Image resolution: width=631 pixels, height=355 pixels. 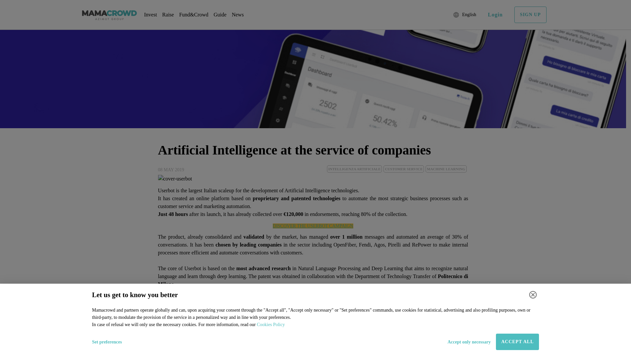 What do you see at coordinates (313, 351) in the screenshot?
I see `PARTICIPATE IN THE CAMPAIGN` at bounding box center [313, 351].